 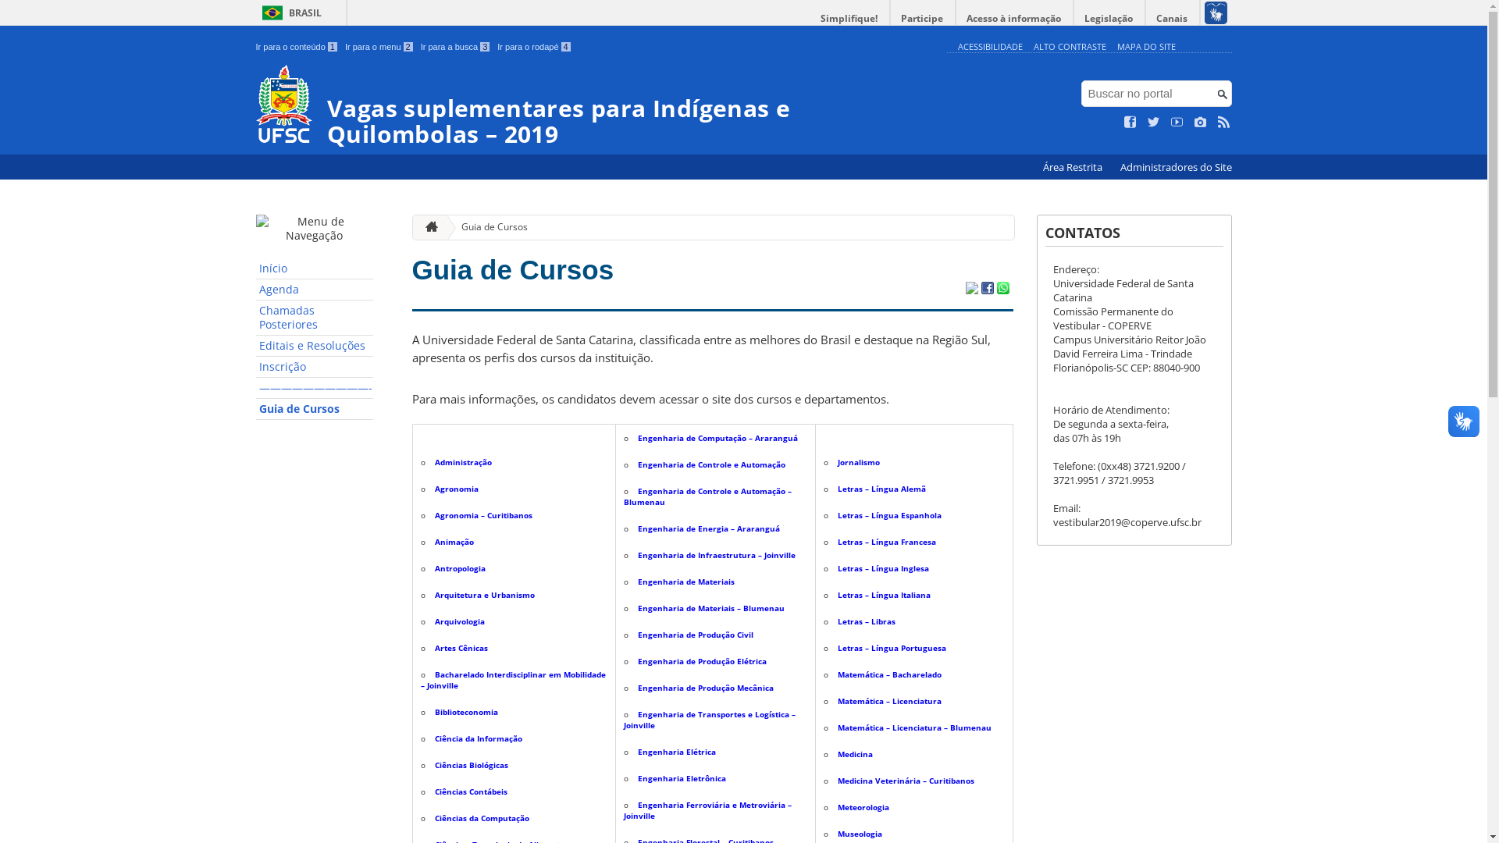 What do you see at coordinates (987, 290) in the screenshot?
I see `Compartilhar no Facebook` at bounding box center [987, 290].